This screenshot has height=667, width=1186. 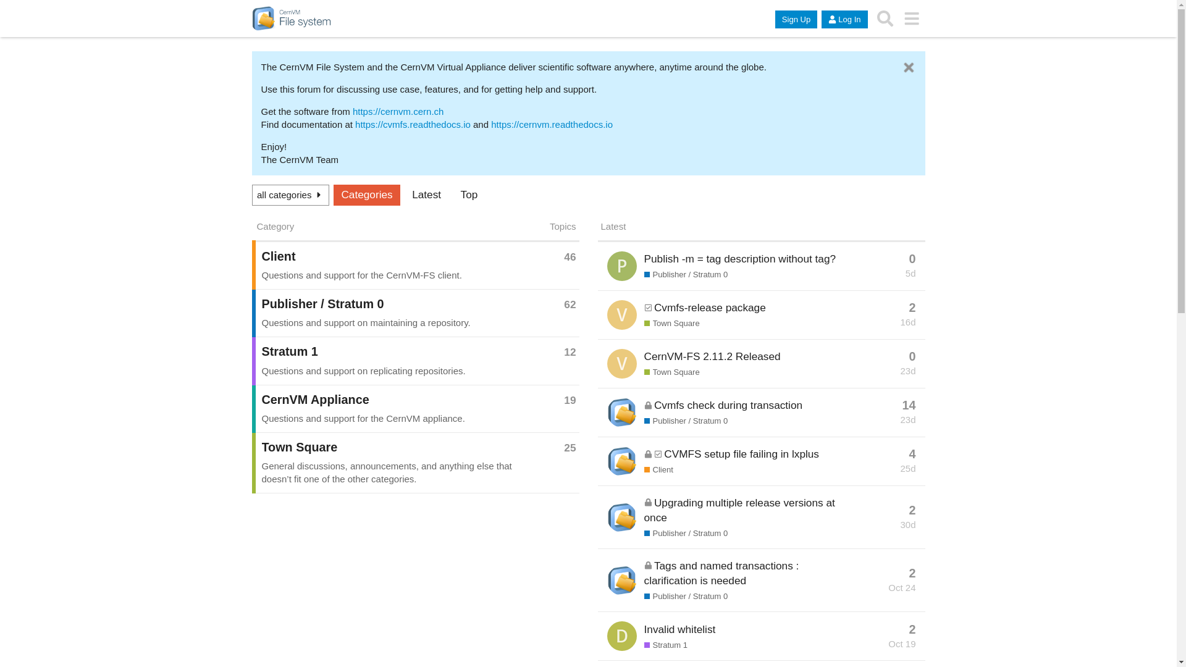 What do you see at coordinates (741, 454) in the screenshot?
I see `CVMFS setup file failing in lxplus` at bounding box center [741, 454].